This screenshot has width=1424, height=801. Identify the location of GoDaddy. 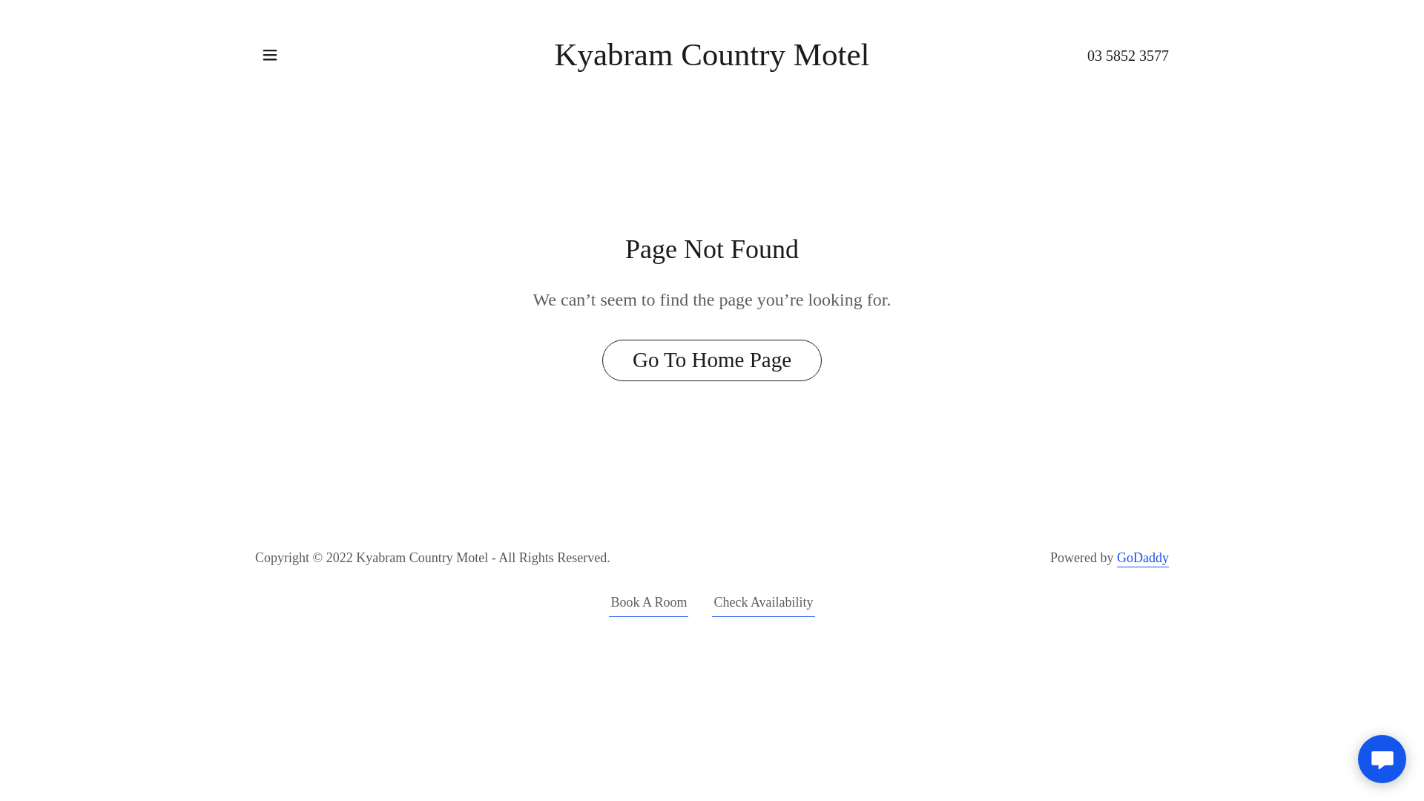
(1143, 559).